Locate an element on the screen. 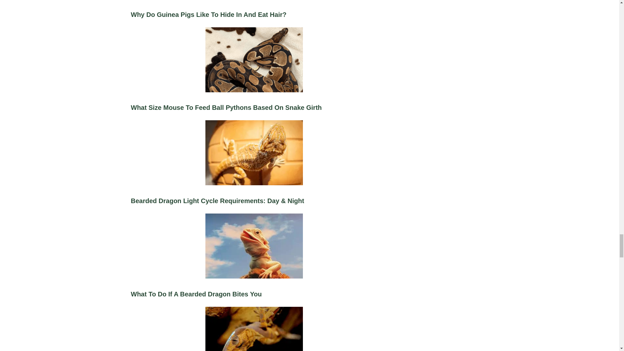  Why Do Guinea Pigs Like To Hide In And Eat Hair? is located at coordinates (254, 17).